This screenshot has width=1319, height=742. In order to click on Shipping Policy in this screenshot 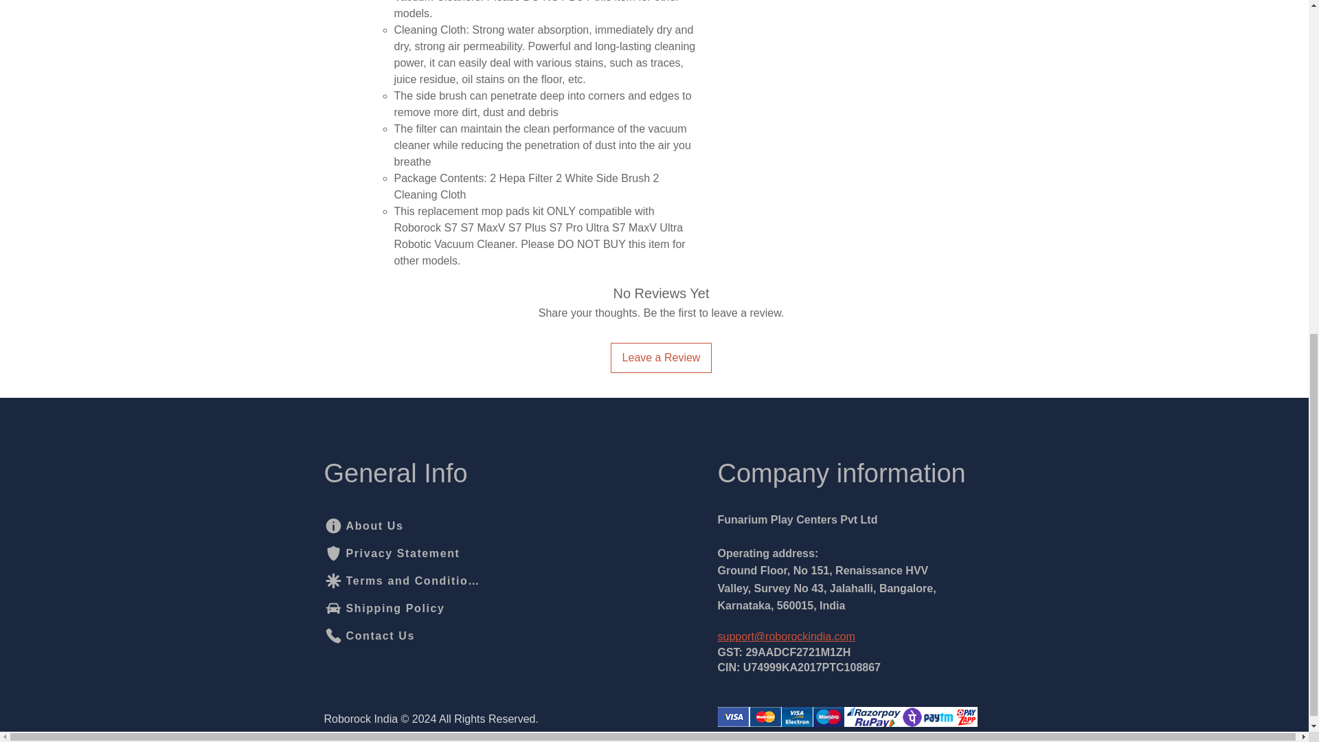, I will do `click(392, 609)`.